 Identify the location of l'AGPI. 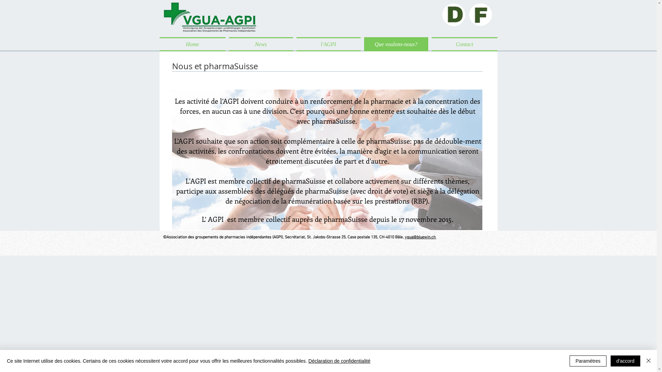
(328, 44).